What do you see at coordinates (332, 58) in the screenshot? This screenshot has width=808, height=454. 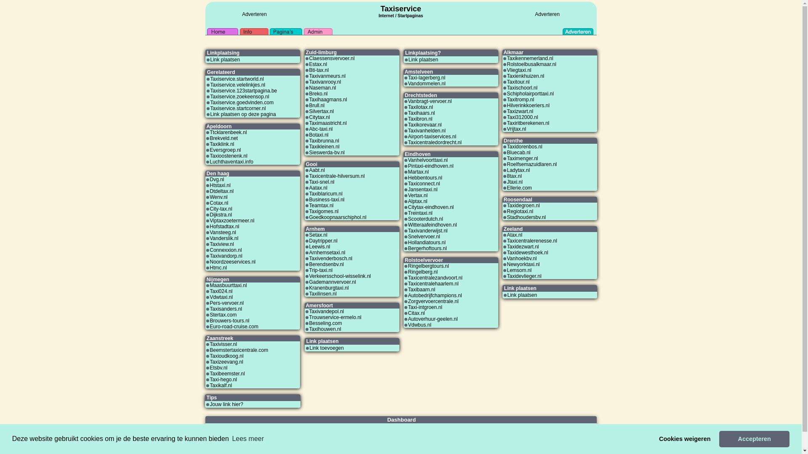 I see `Claessensvervoer.nl` at bounding box center [332, 58].